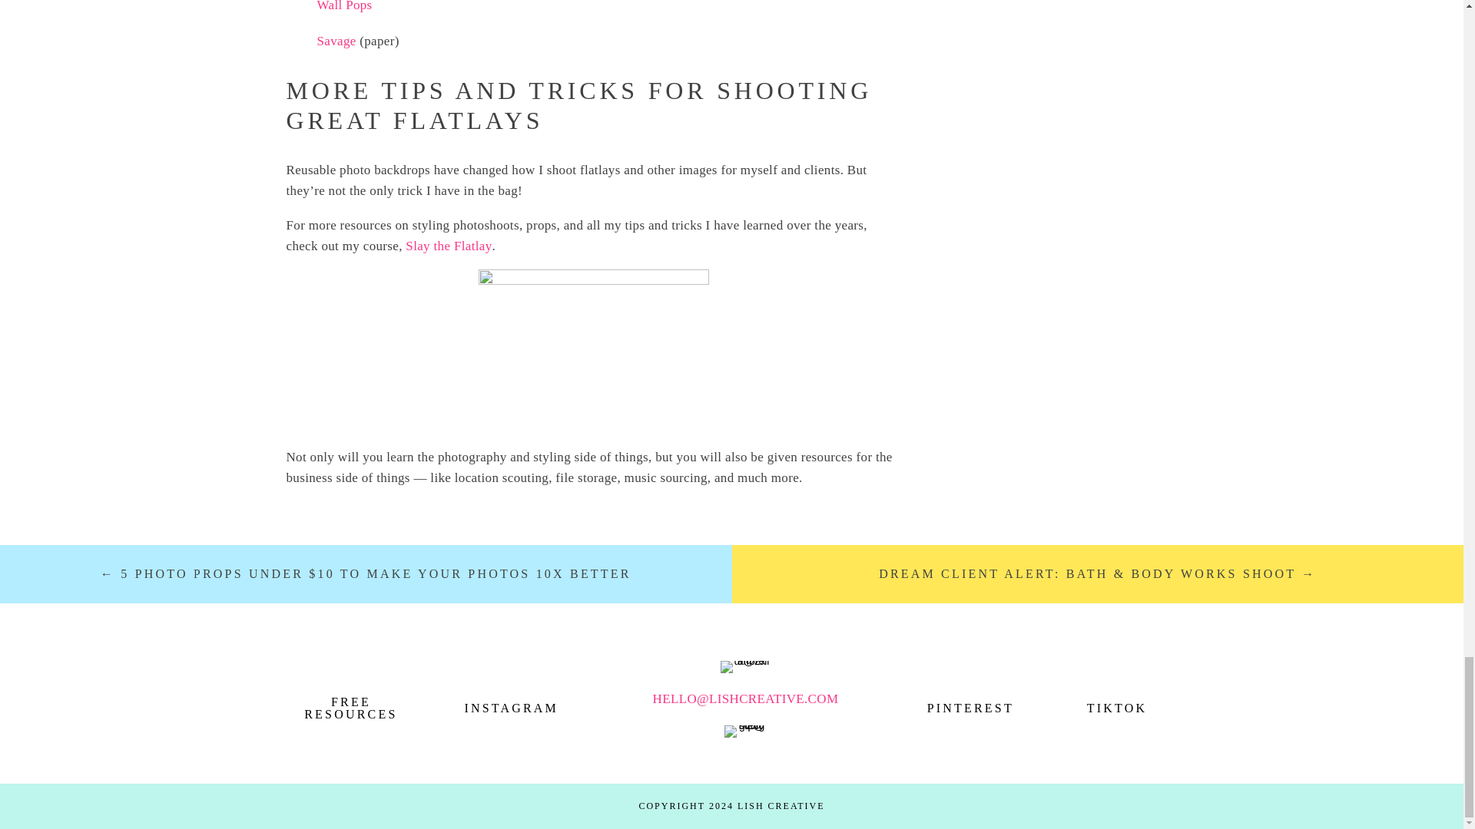 This screenshot has width=1475, height=829. Describe the element at coordinates (344, 6) in the screenshot. I see `Wall Pops` at that location.